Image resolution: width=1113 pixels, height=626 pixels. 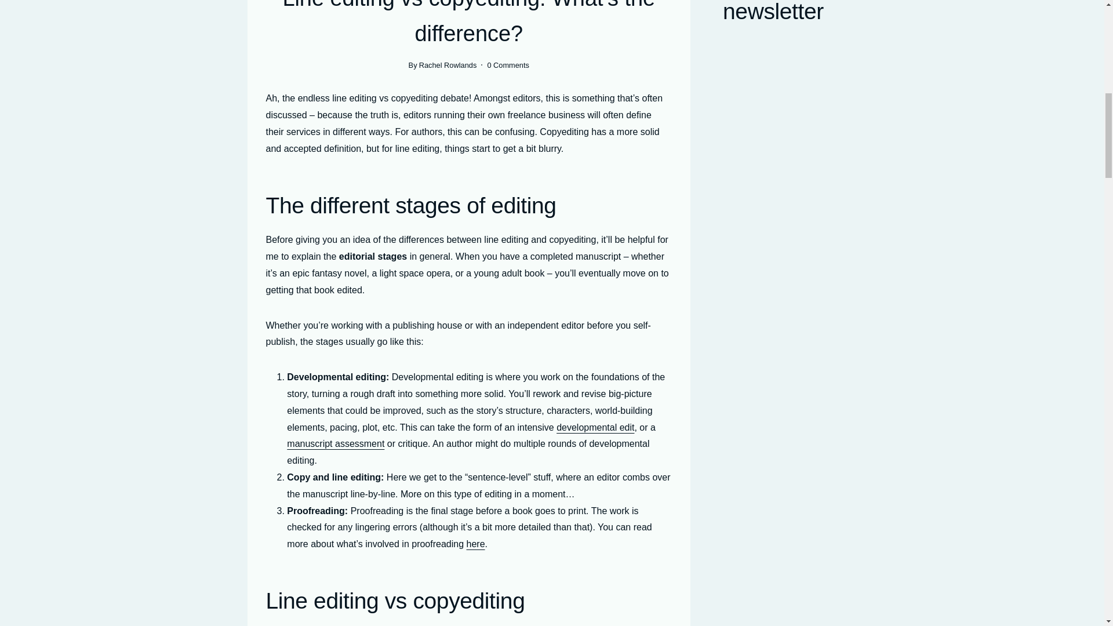 What do you see at coordinates (595, 428) in the screenshot?
I see `developmental edit` at bounding box center [595, 428].